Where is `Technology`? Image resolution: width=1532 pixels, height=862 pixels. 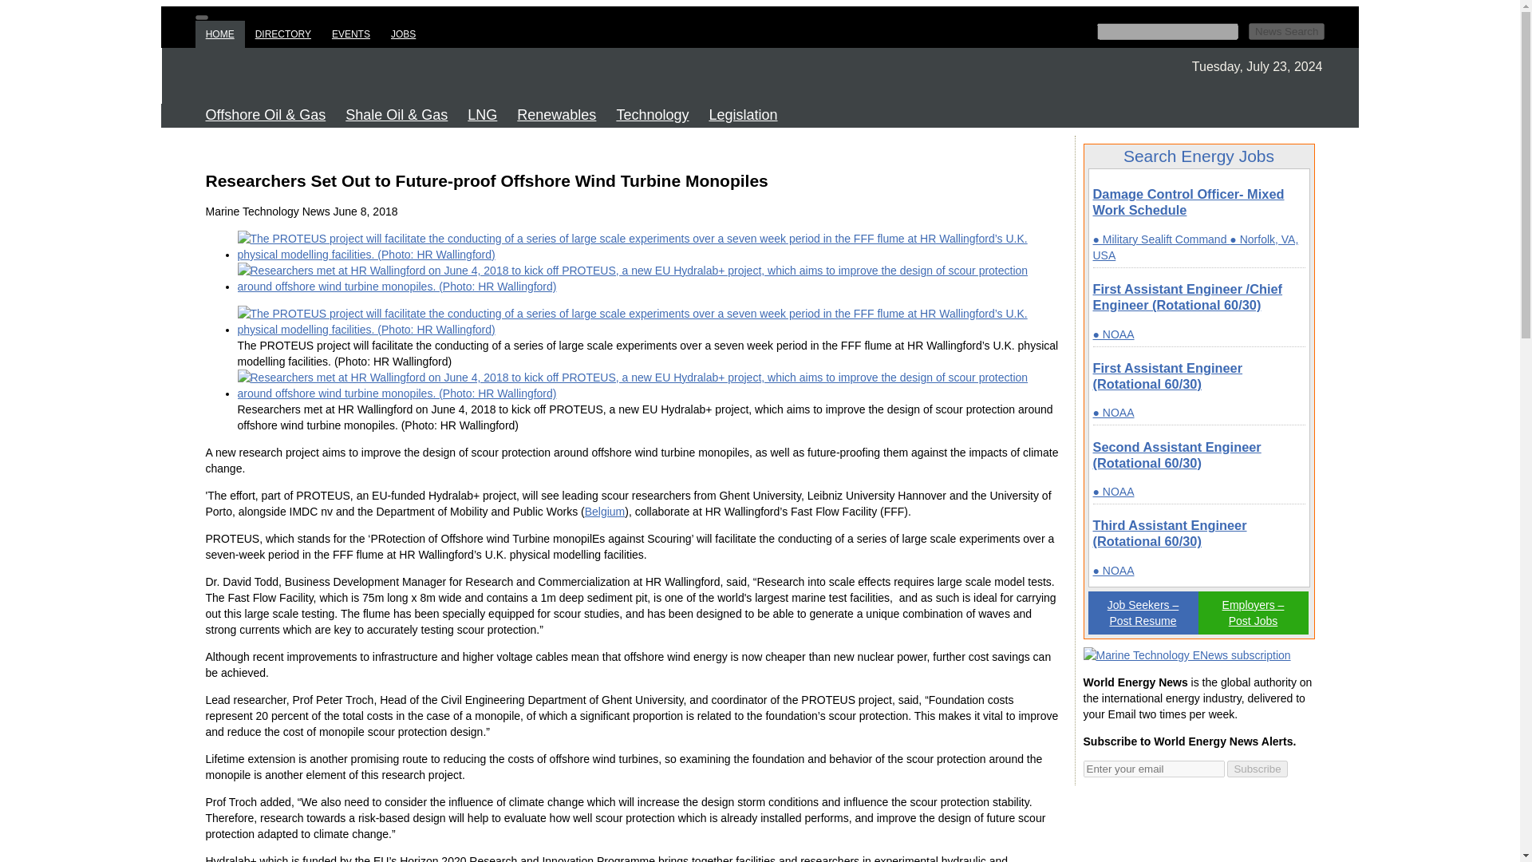
Technology is located at coordinates (654, 115).